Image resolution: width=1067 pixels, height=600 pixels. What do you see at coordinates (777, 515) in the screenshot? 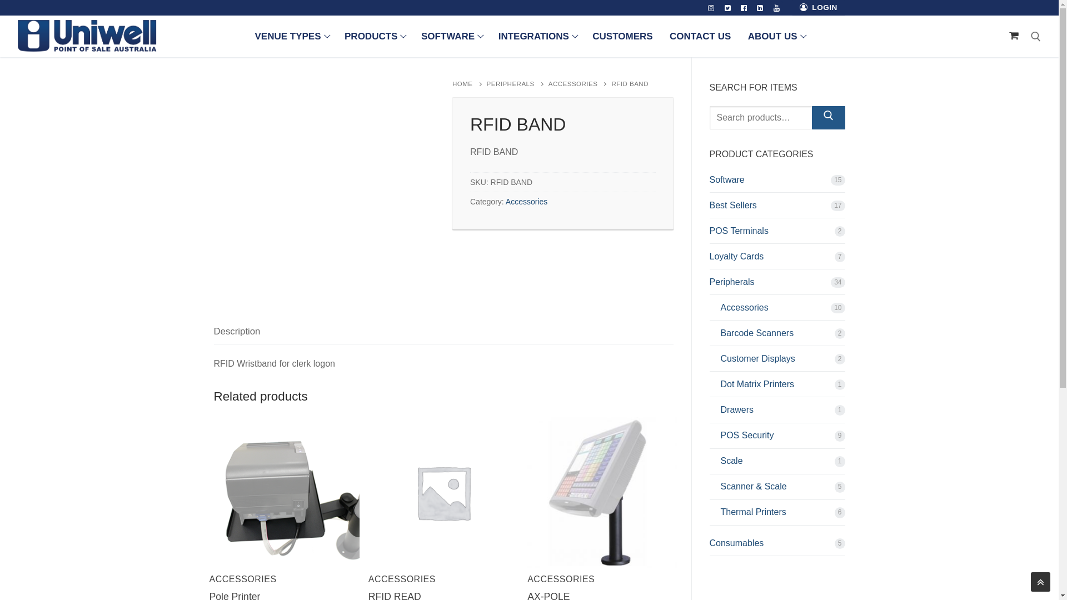
I see `Thermal Printers` at bounding box center [777, 515].